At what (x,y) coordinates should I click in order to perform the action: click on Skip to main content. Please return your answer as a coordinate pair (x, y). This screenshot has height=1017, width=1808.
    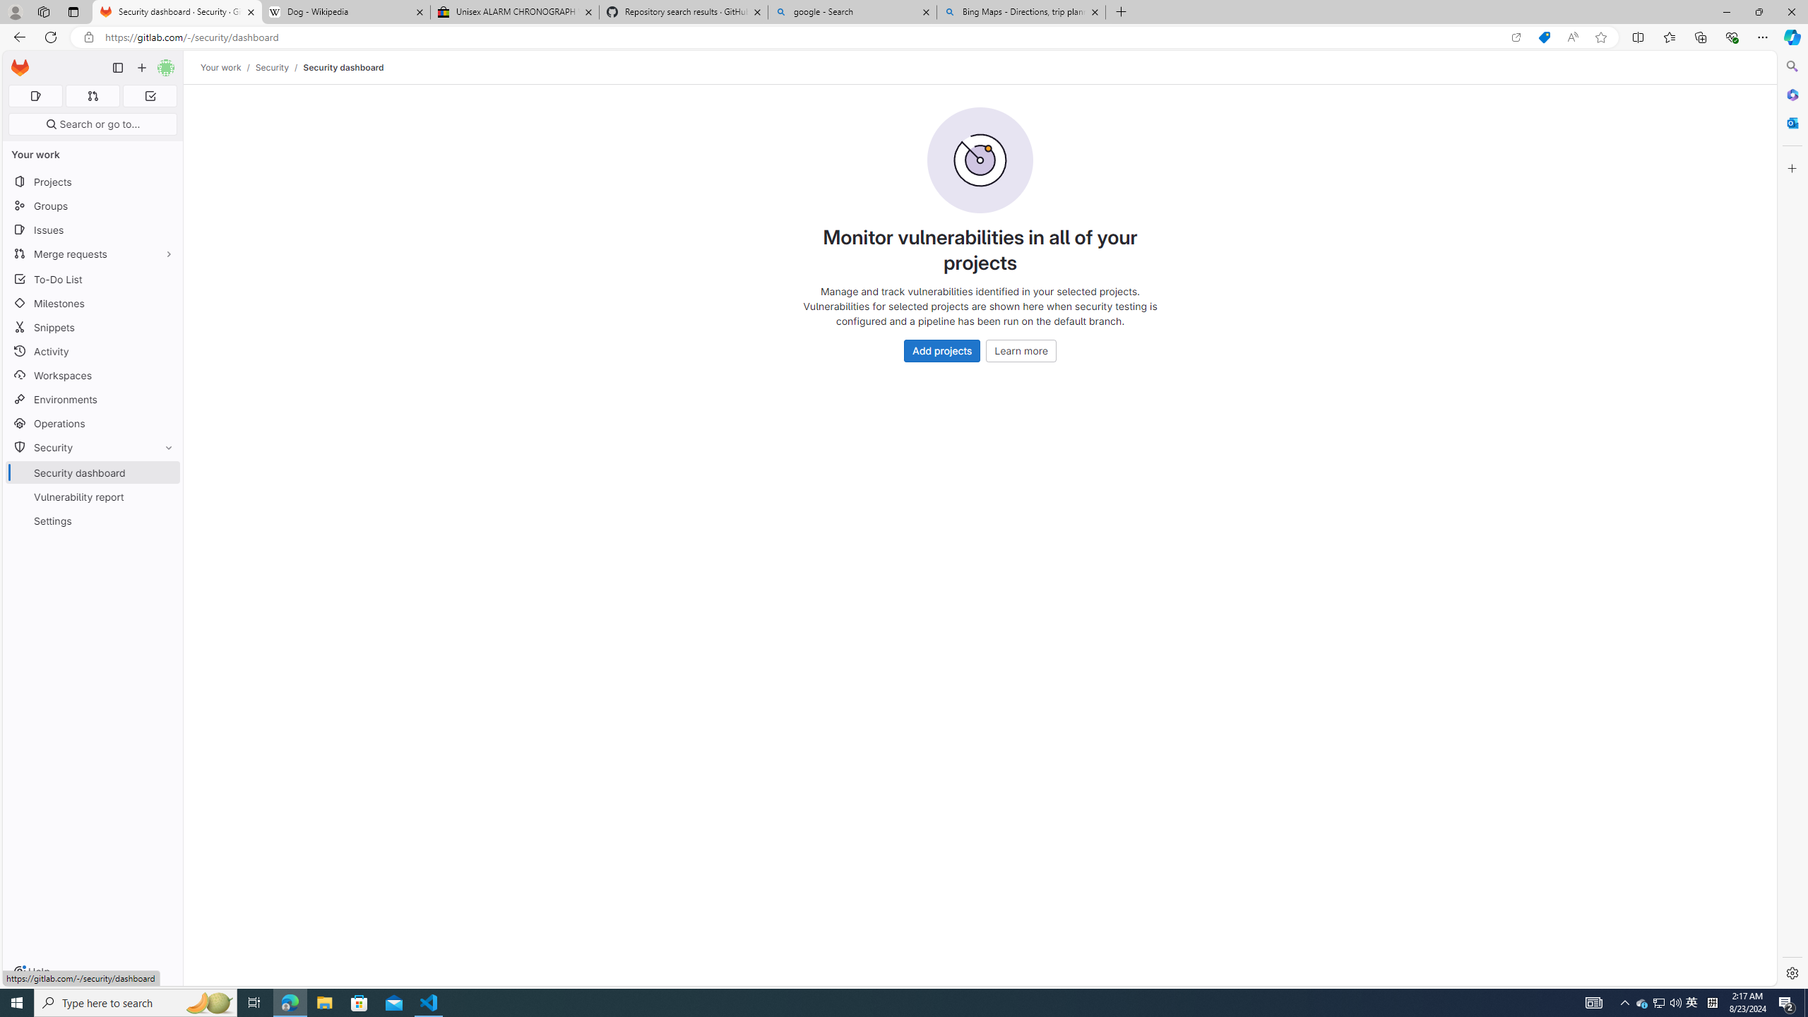
    Looking at the image, I should click on (17, 62).